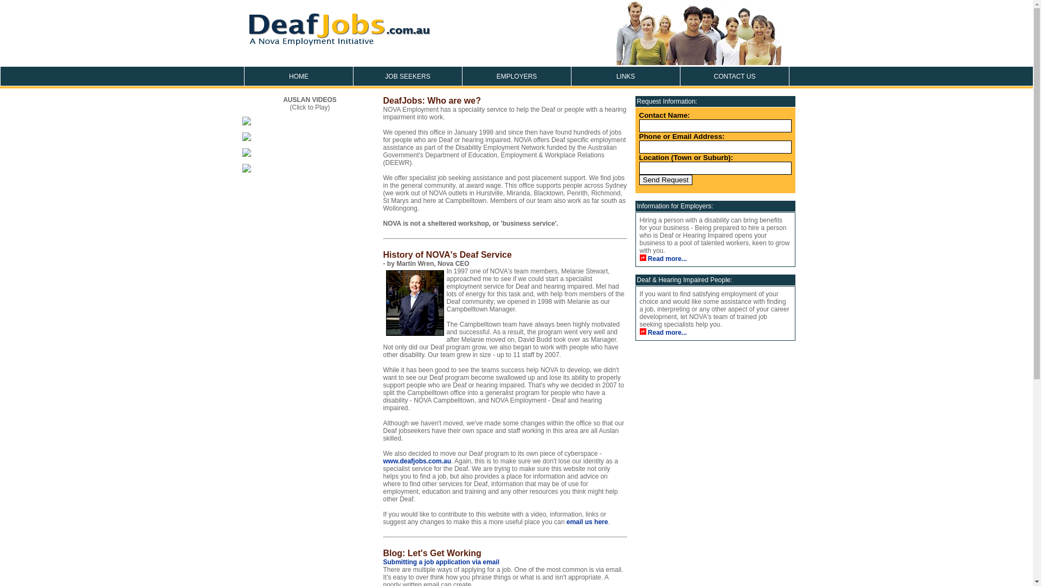  I want to click on CONTACT US, so click(734, 76).